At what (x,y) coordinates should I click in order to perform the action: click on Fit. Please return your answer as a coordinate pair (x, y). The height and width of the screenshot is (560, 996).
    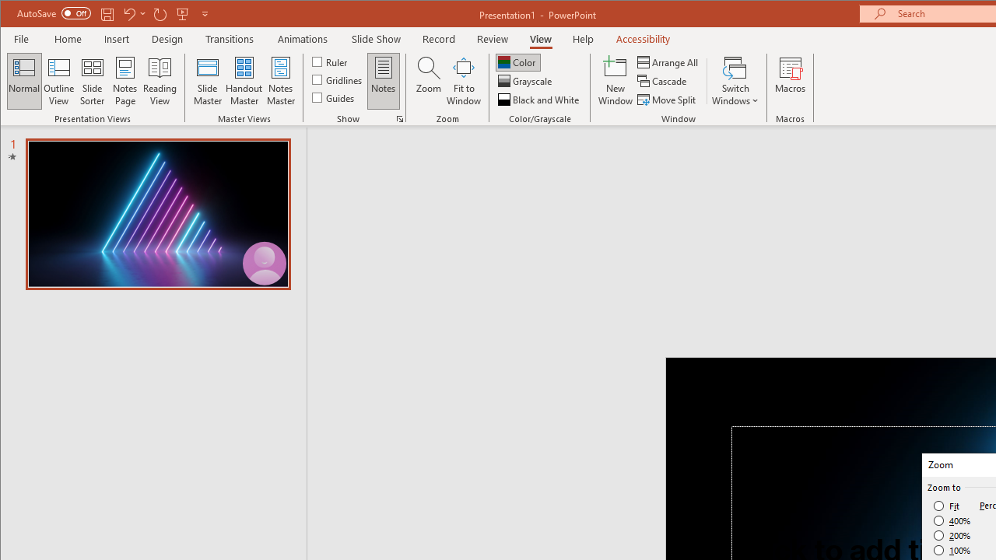
    Looking at the image, I should click on (948, 506).